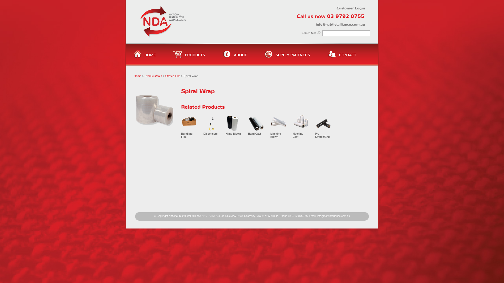 This screenshot has width=504, height=283. What do you see at coordinates (298, 135) in the screenshot?
I see `Machine Cast` at bounding box center [298, 135].